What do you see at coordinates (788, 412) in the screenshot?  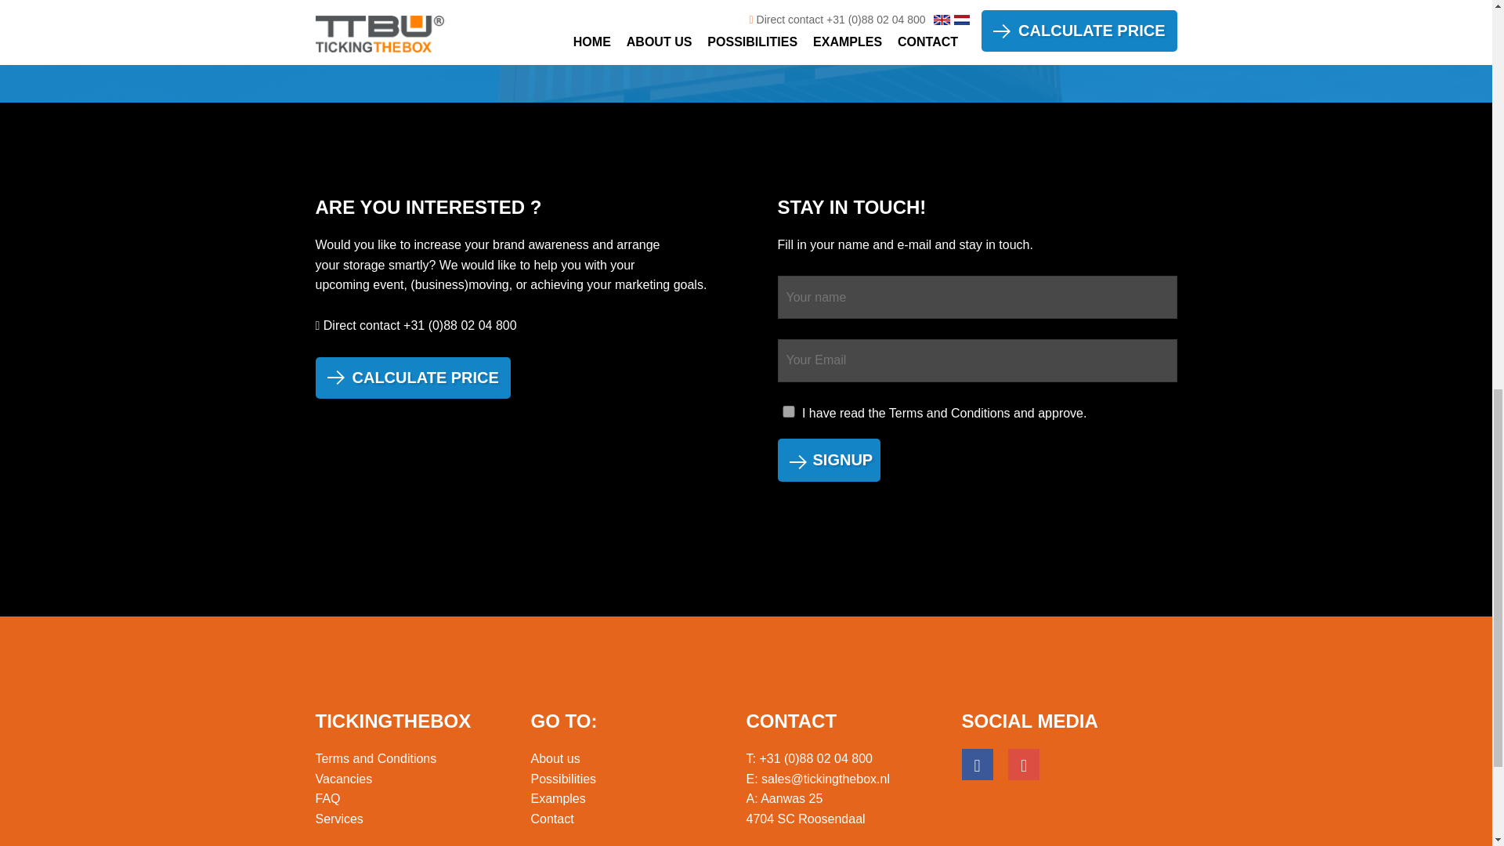 I see `1` at bounding box center [788, 412].